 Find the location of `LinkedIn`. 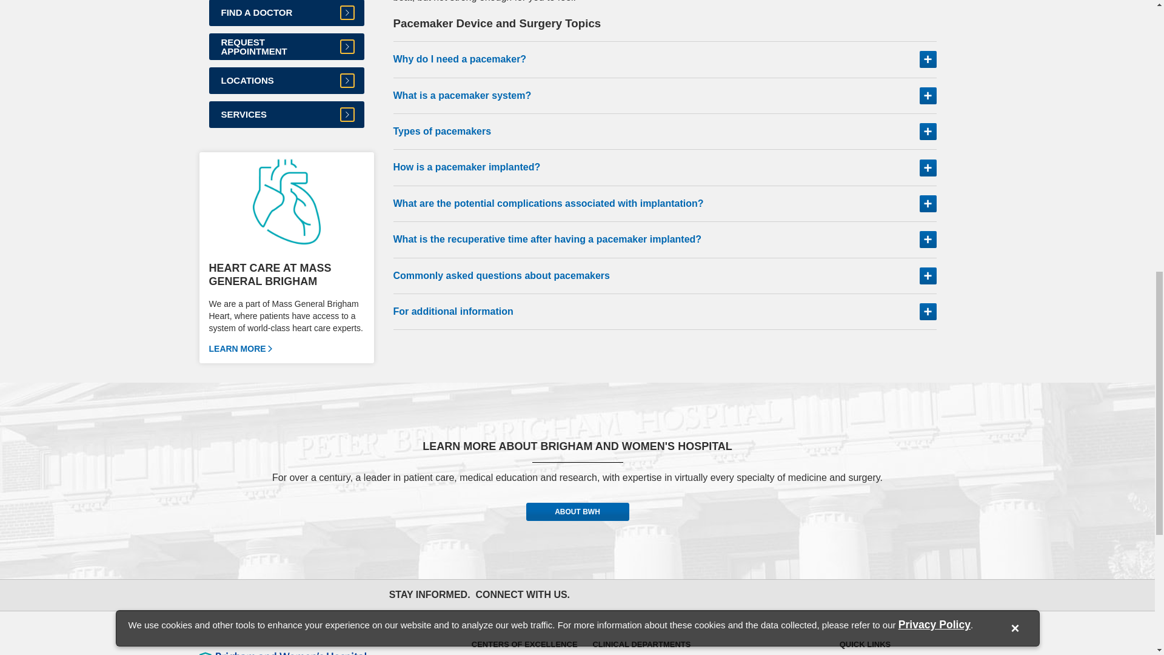

LinkedIn is located at coordinates (697, 594).